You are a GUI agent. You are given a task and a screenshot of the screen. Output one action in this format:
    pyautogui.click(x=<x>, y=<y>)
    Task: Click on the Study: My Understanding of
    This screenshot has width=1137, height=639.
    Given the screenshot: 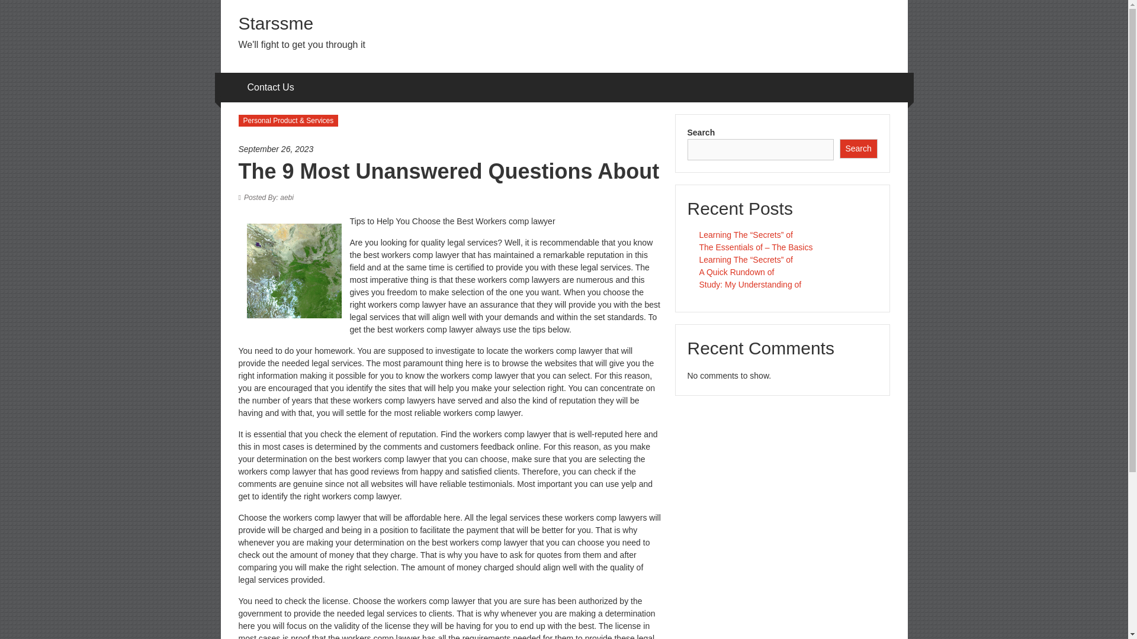 What is the action you would take?
    pyautogui.click(x=750, y=285)
    